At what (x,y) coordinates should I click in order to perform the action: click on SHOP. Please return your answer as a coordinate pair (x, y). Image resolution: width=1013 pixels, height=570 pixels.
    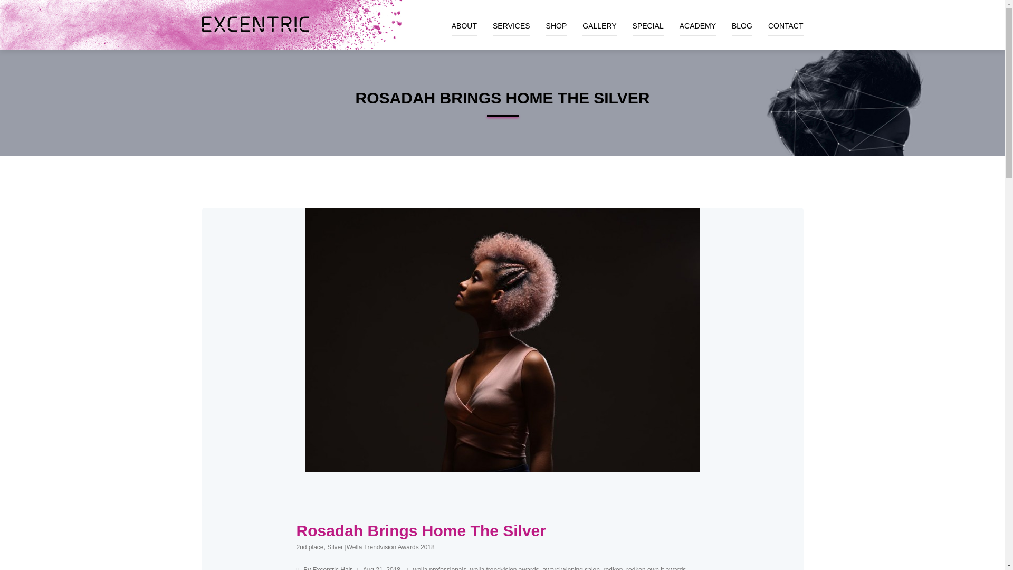
    Looking at the image, I should click on (556, 18).